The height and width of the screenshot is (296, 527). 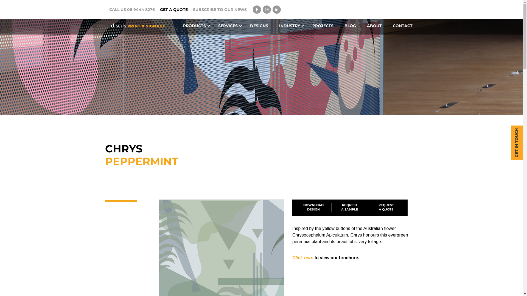 What do you see at coordinates (173, 10) in the screenshot?
I see `GET A QUOTE` at bounding box center [173, 10].